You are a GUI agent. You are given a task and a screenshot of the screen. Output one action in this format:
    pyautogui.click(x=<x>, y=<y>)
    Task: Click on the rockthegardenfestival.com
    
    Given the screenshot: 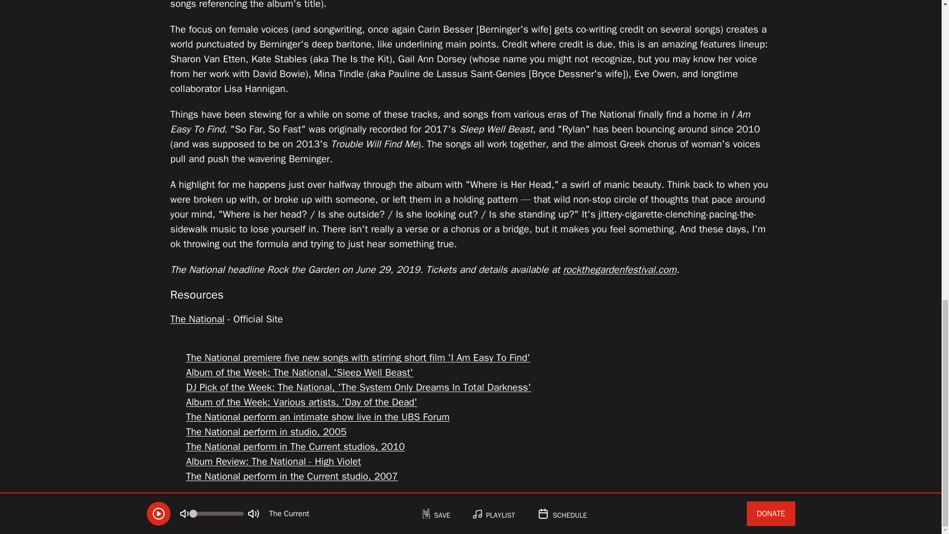 What is the action you would take?
    pyautogui.click(x=619, y=270)
    